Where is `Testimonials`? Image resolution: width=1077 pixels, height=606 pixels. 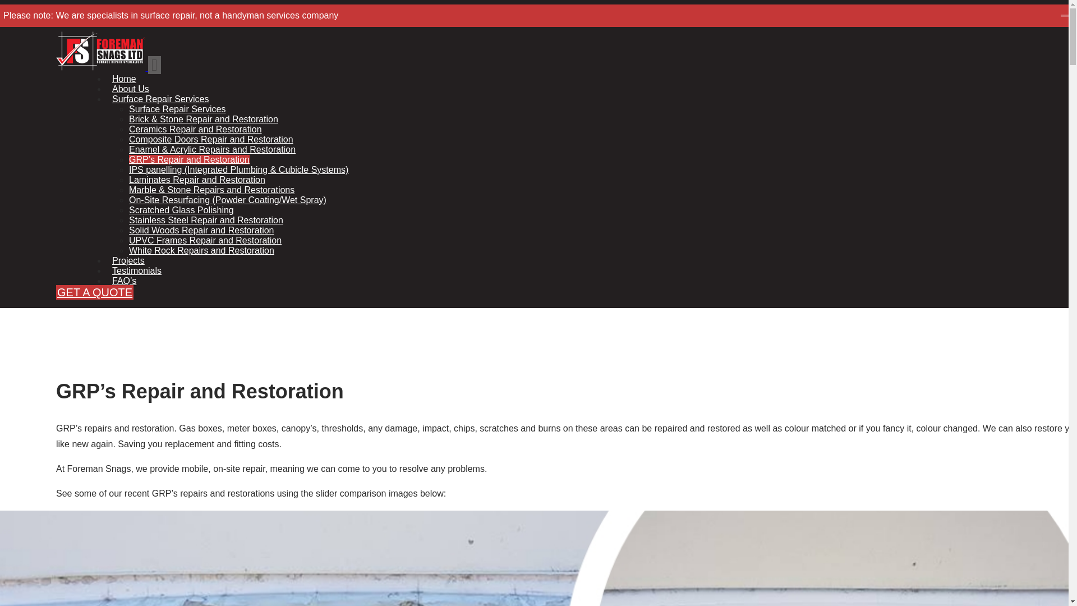 Testimonials is located at coordinates (137, 270).